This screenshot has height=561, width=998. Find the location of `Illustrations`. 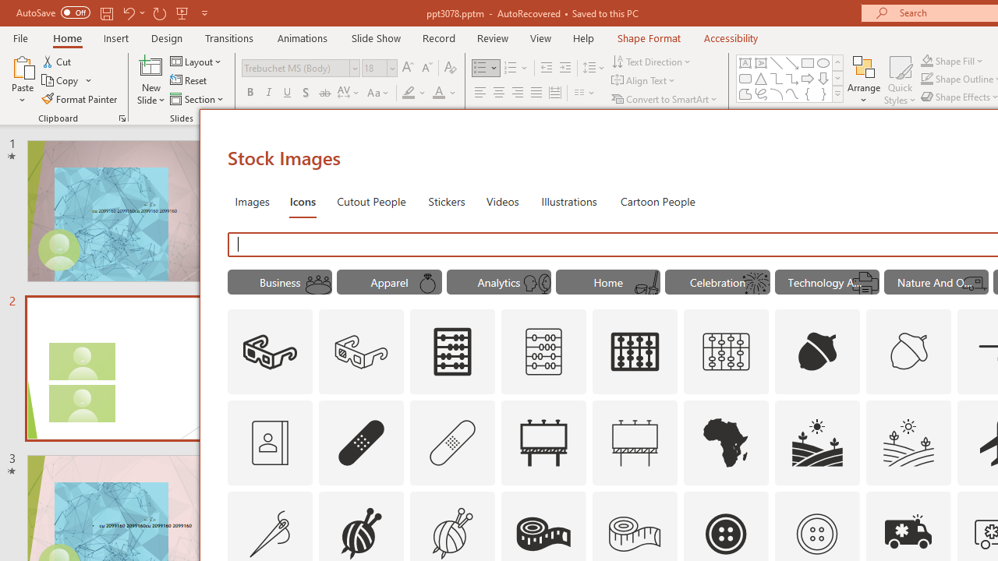

Illustrations is located at coordinates (569, 201).